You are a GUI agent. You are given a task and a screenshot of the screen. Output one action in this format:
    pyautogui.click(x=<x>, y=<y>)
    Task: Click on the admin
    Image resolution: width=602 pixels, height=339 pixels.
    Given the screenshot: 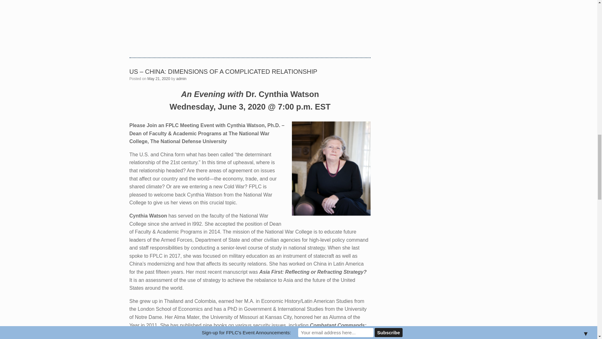 What is the action you would take?
    pyautogui.click(x=181, y=79)
    